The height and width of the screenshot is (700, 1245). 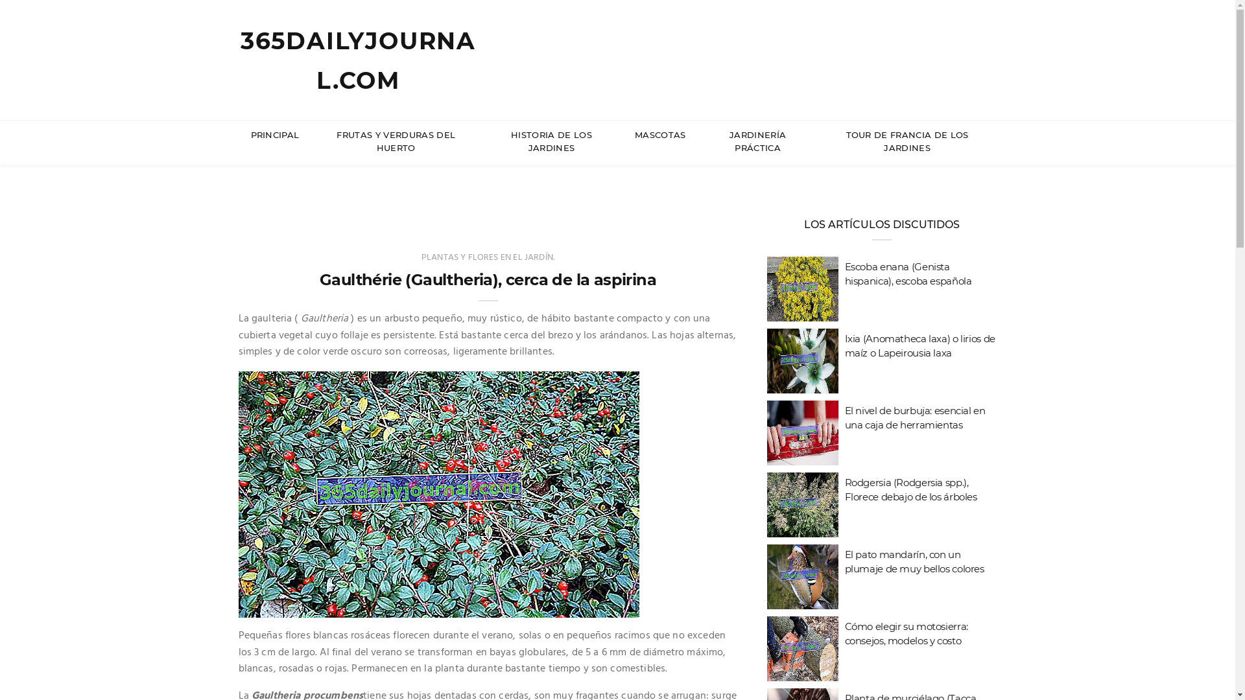 What do you see at coordinates (551, 142) in the screenshot?
I see `HISTORIA DE LOS JARDINES` at bounding box center [551, 142].